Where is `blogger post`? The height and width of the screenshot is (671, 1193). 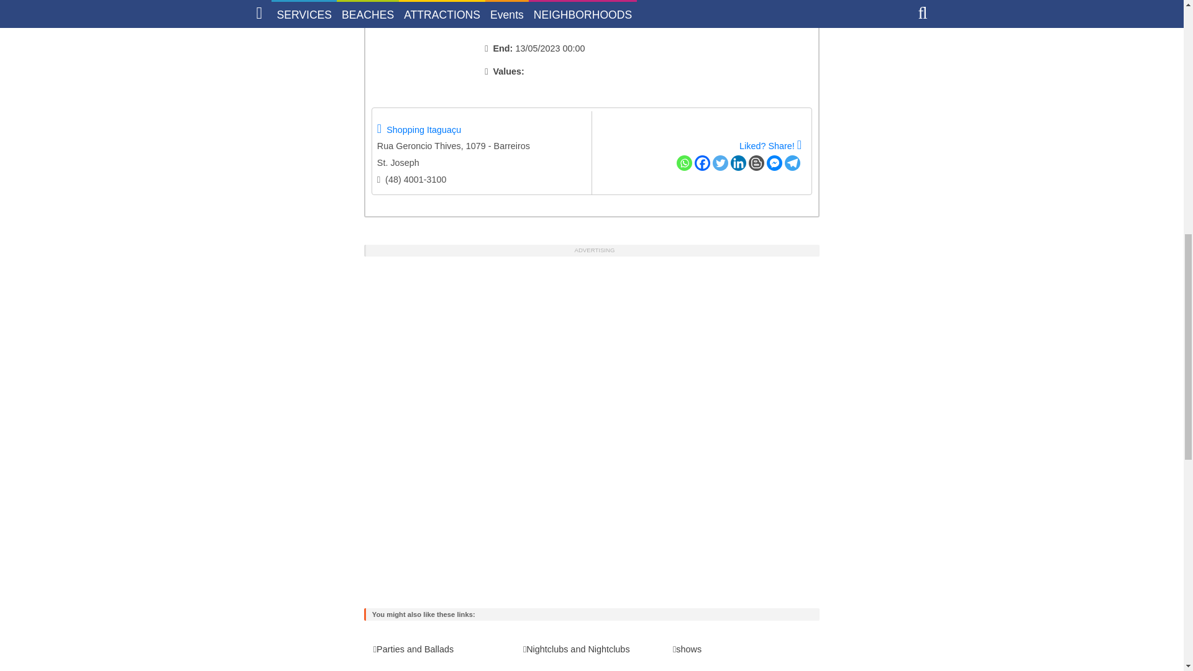
blogger post is located at coordinates (757, 163).